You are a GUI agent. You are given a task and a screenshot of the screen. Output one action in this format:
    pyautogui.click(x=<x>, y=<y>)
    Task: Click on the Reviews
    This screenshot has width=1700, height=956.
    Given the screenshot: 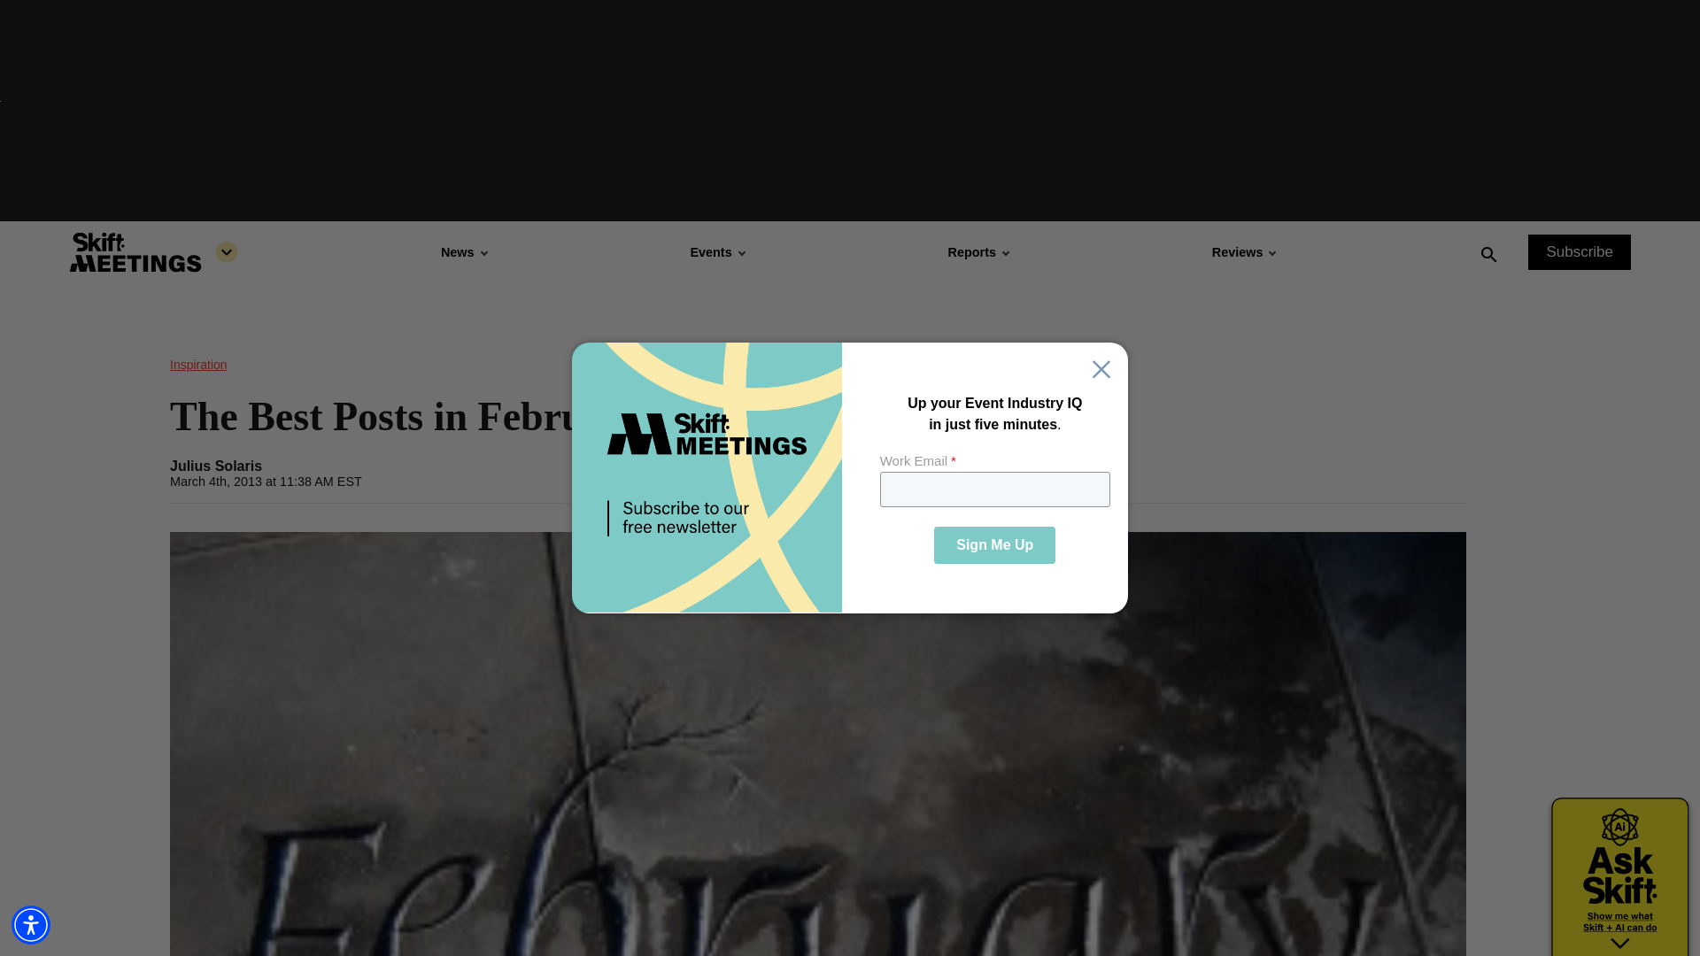 What is the action you would take?
    pyautogui.click(x=1243, y=251)
    